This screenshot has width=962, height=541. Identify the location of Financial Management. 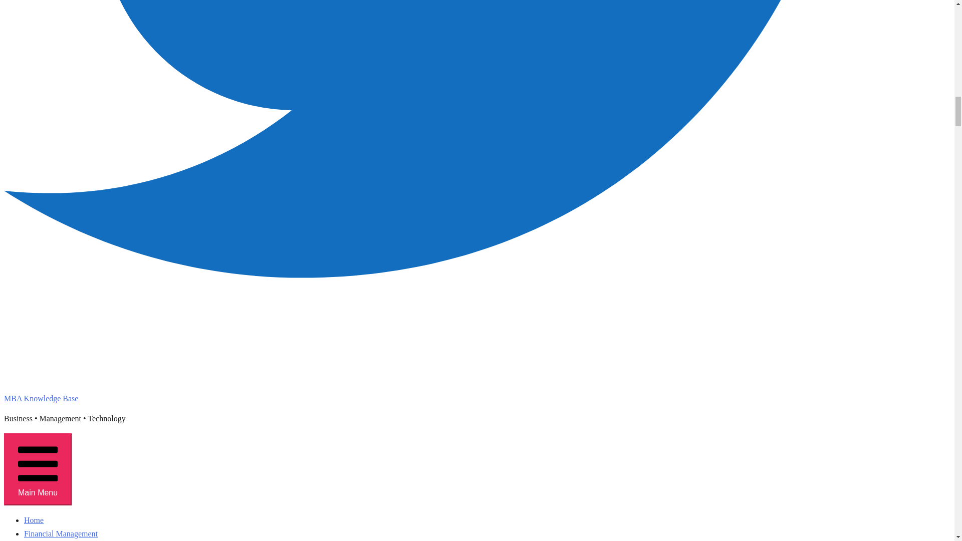
(61, 533).